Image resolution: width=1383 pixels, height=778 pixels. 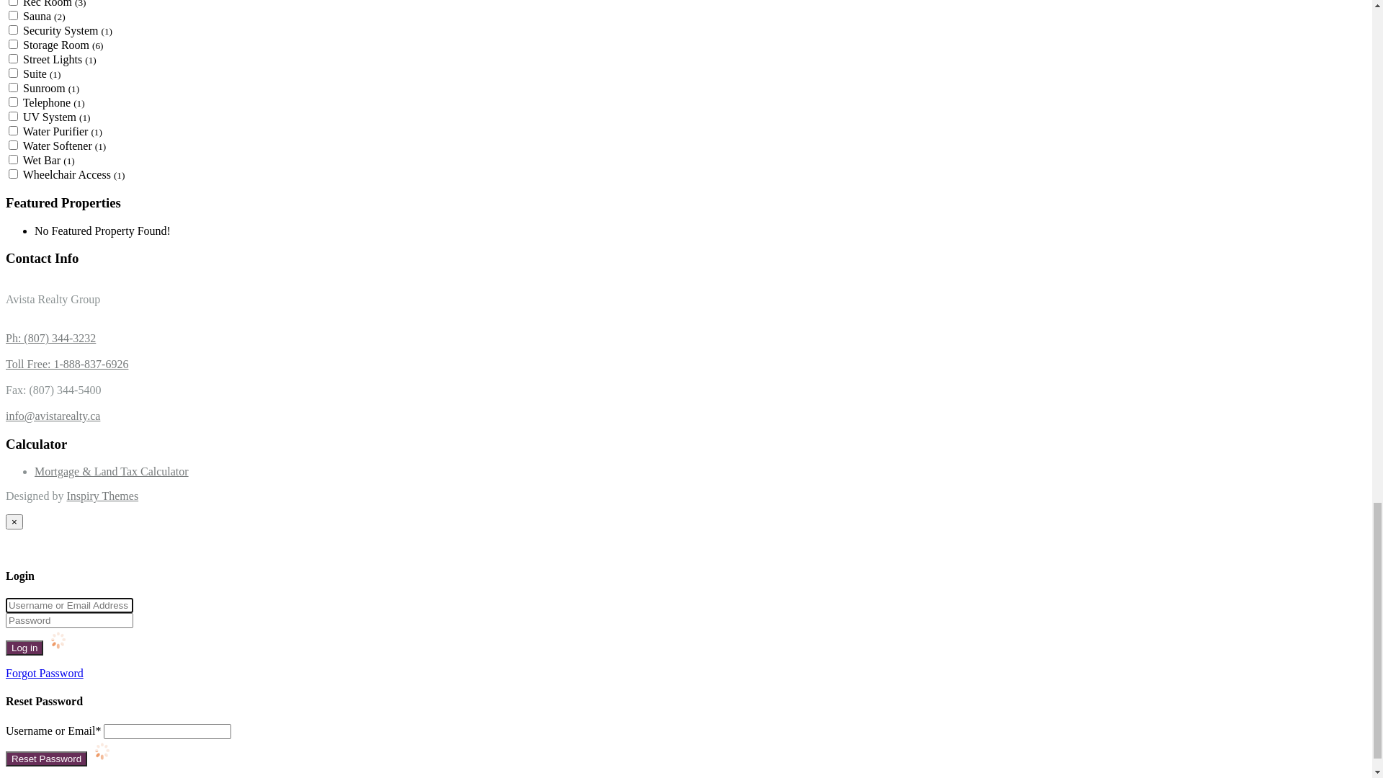 What do you see at coordinates (52, 594) in the screenshot?
I see `Process` at bounding box center [52, 594].